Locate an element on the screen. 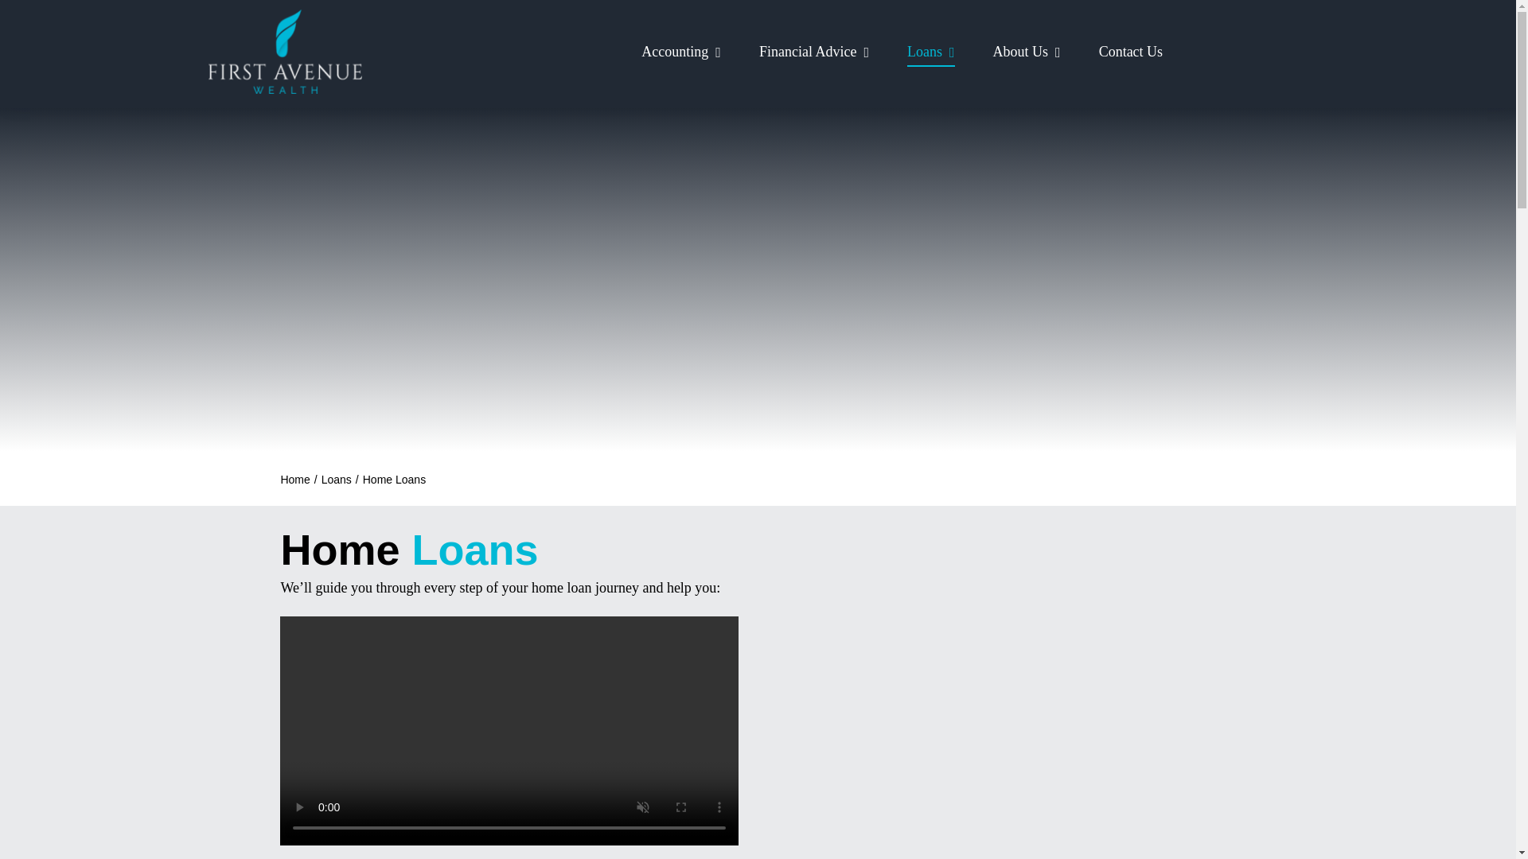  About Us is located at coordinates (1027, 52).